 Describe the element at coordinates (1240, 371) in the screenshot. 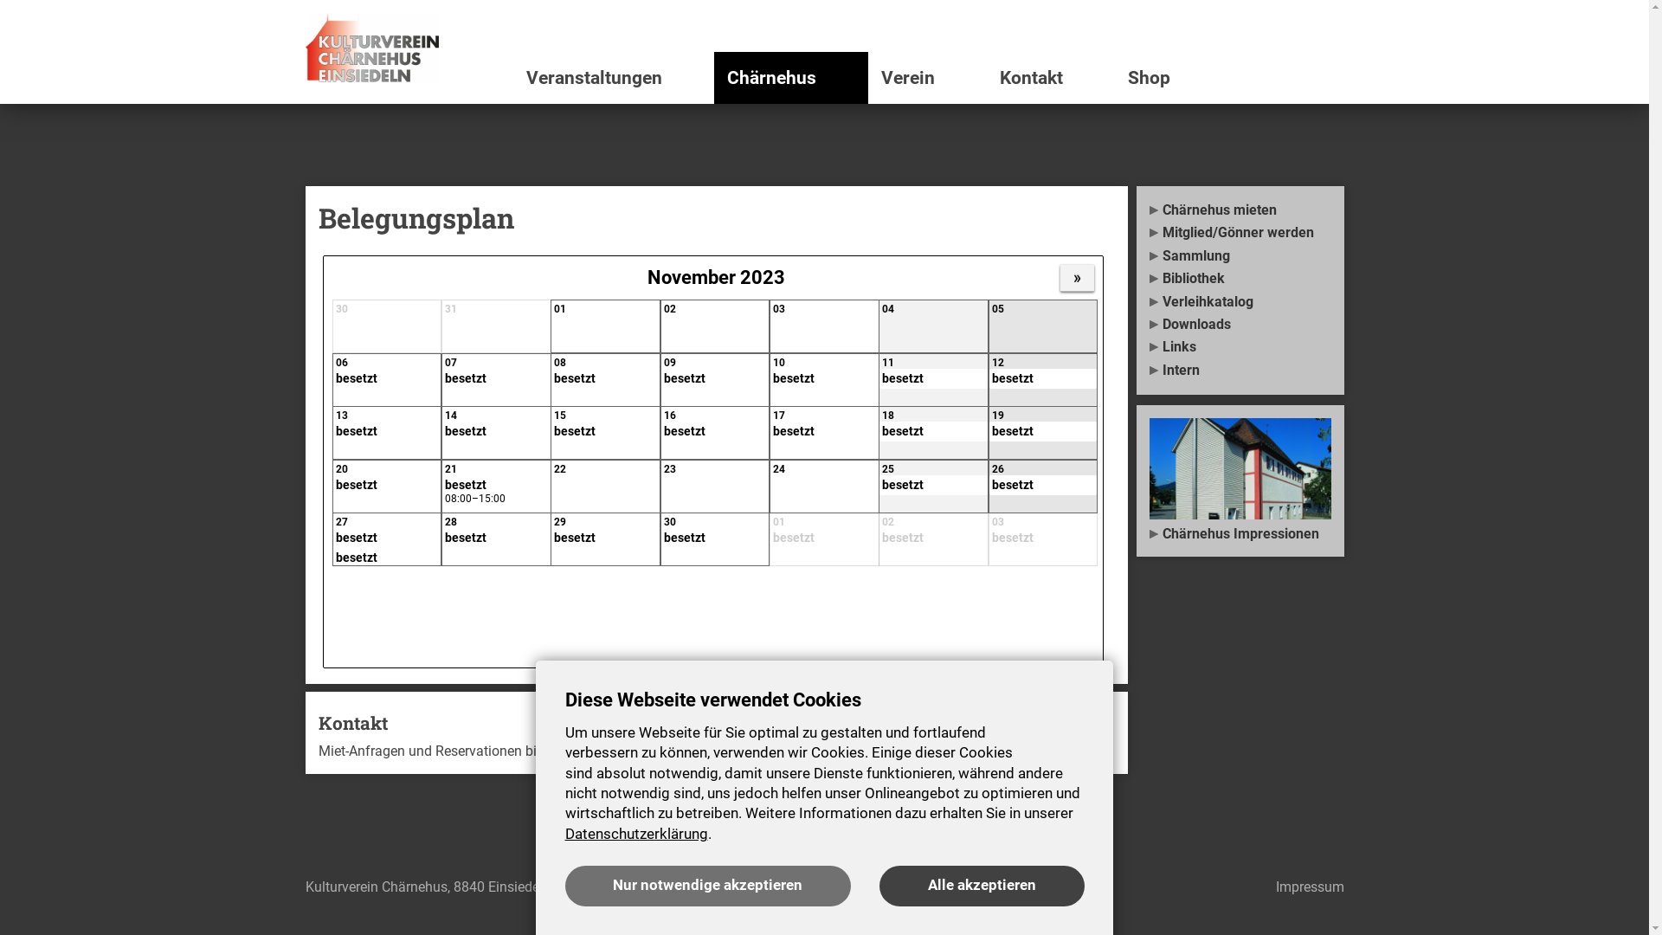

I see `Intern` at that location.